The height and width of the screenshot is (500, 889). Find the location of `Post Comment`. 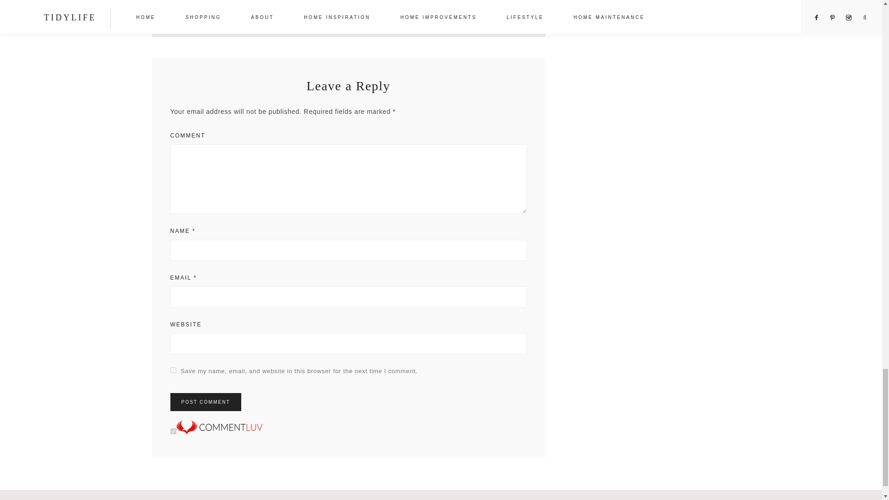

Post Comment is located at coordinates (206, 402).